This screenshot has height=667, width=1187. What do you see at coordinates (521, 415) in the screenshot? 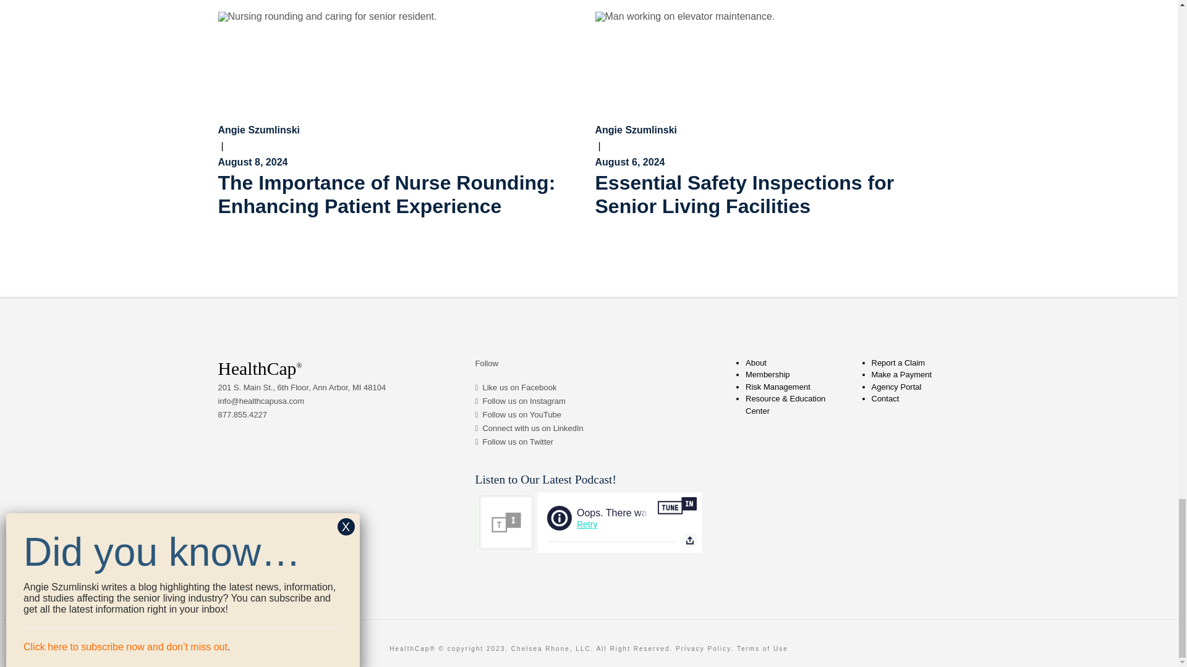
I see `Follow us on YouTube` at bounding box center [521, 415].